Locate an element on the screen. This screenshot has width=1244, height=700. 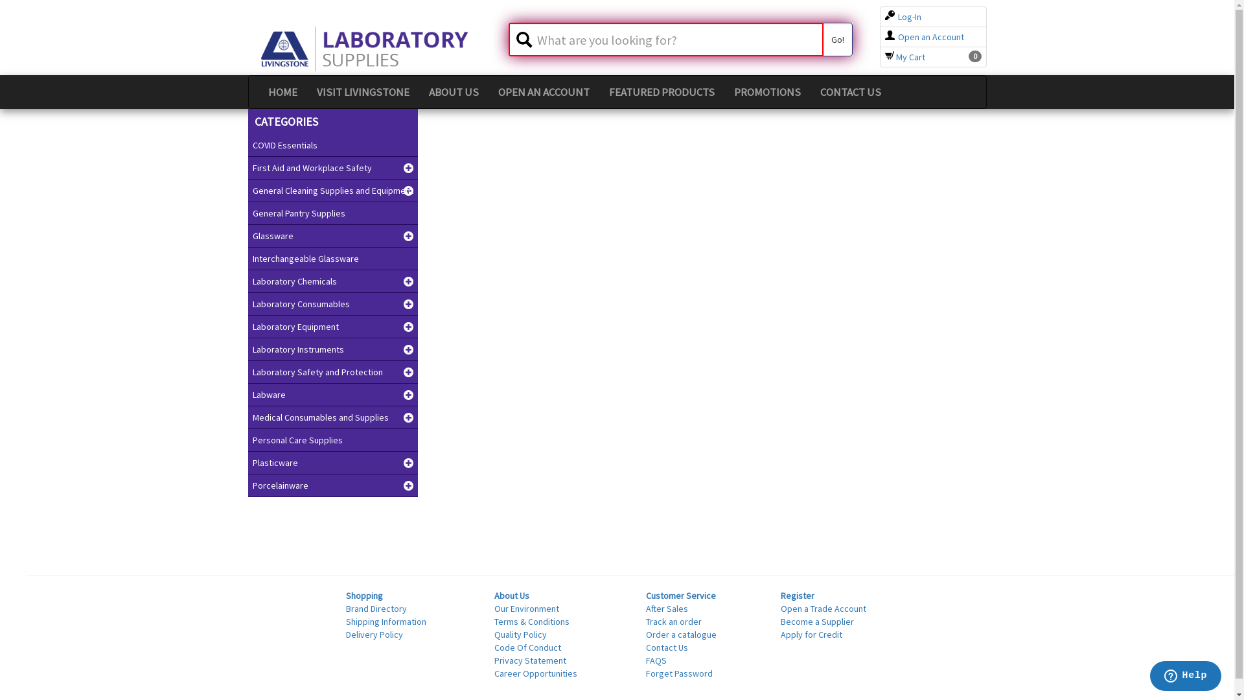
Opens a widget where you can chat to one of our agents is located at coordinates (1186, 677).